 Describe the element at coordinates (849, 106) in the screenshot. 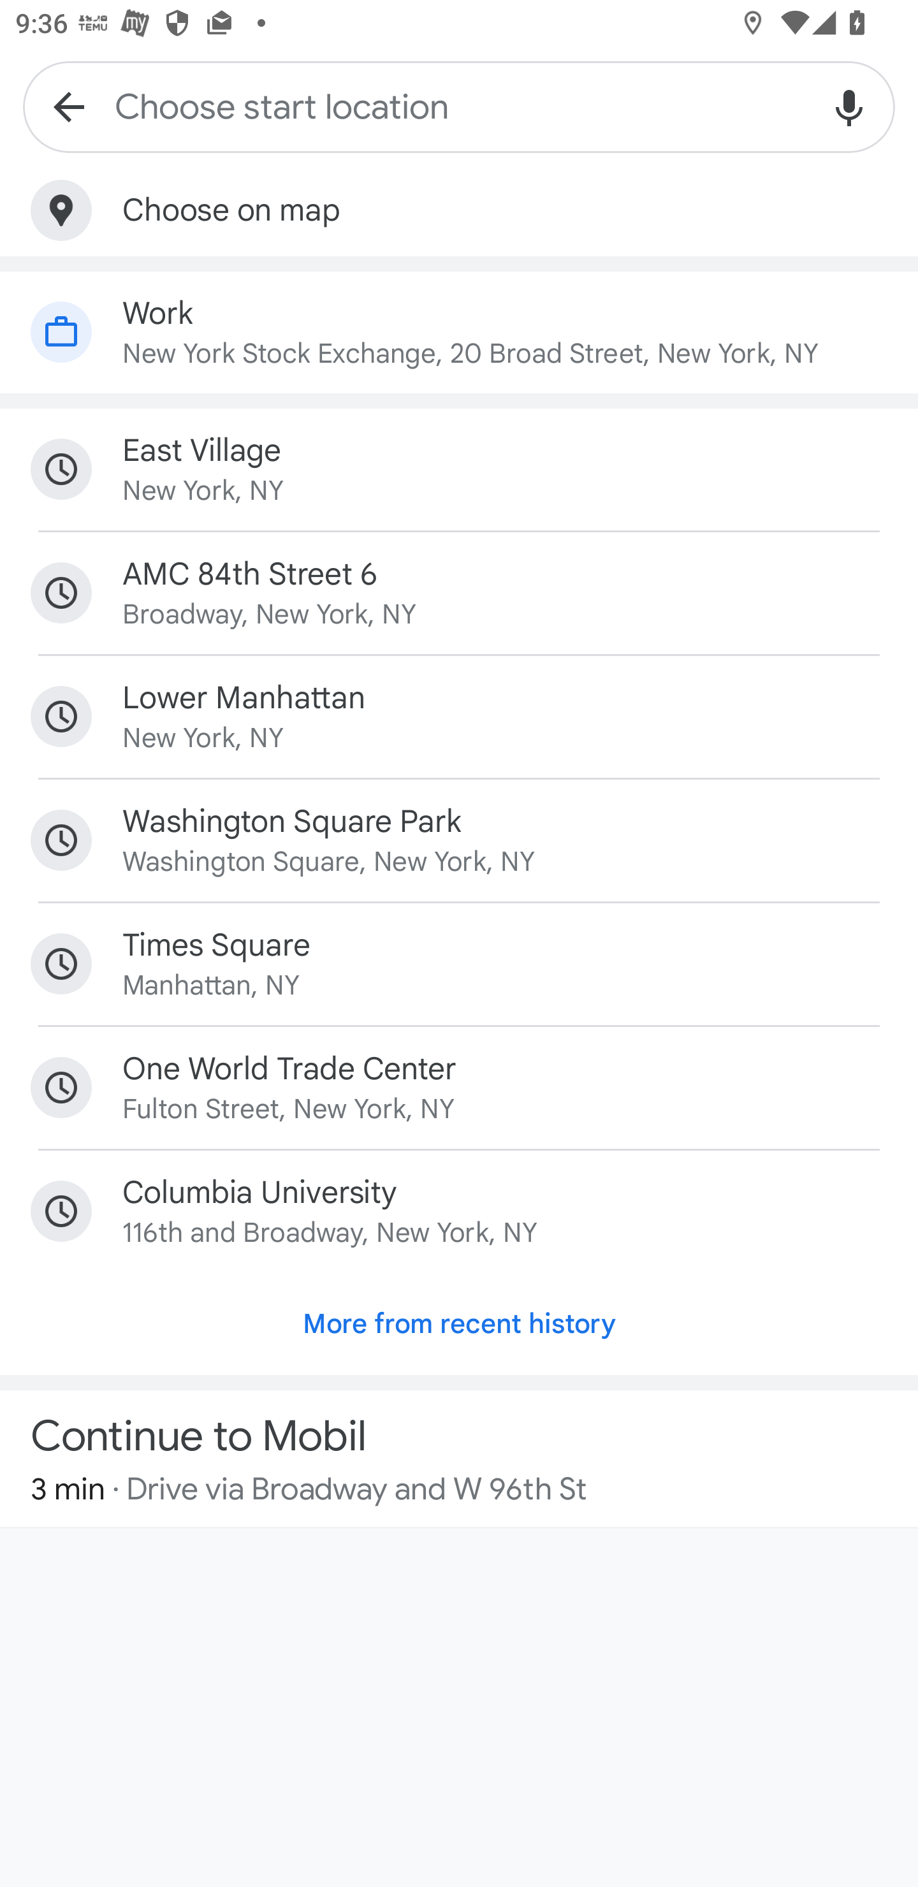

I see `Voice search` at that location.